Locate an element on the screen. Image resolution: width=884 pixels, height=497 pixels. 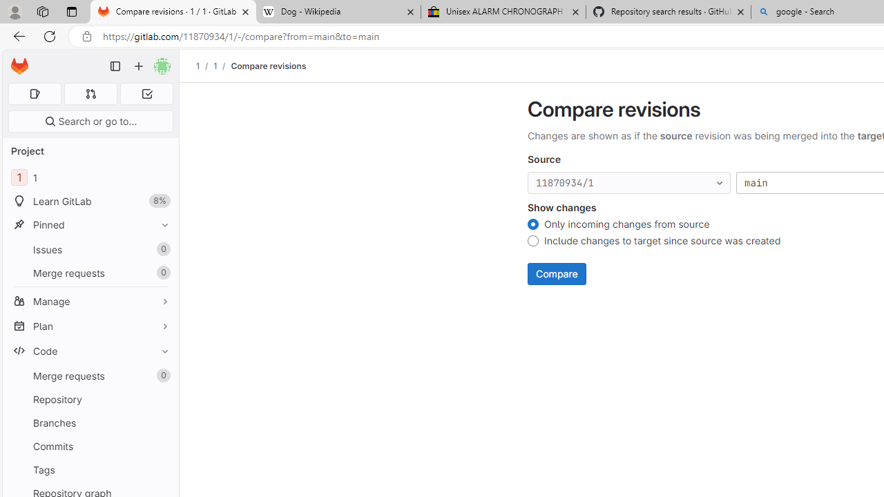
Learn GitLab8% is located at coordinates (90, 202).